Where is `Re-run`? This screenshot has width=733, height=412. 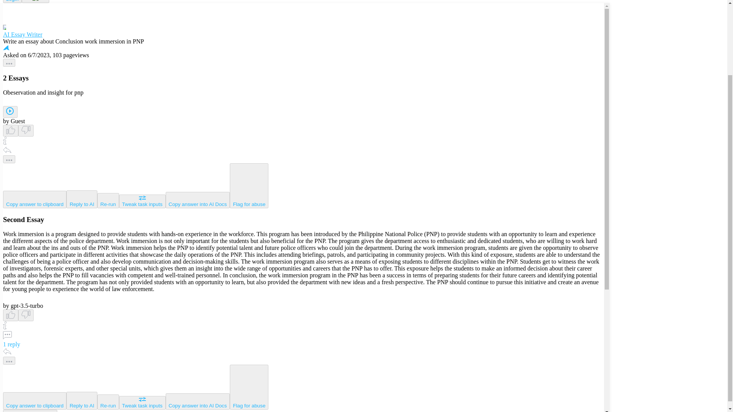
Re-run is located at coordinates (108, 201).